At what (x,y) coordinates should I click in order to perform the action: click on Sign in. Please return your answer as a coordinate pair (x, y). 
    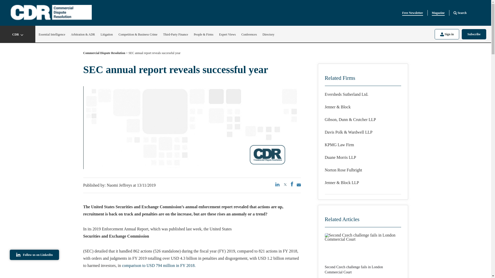
    Looking at the image, I should click on (447, 34).